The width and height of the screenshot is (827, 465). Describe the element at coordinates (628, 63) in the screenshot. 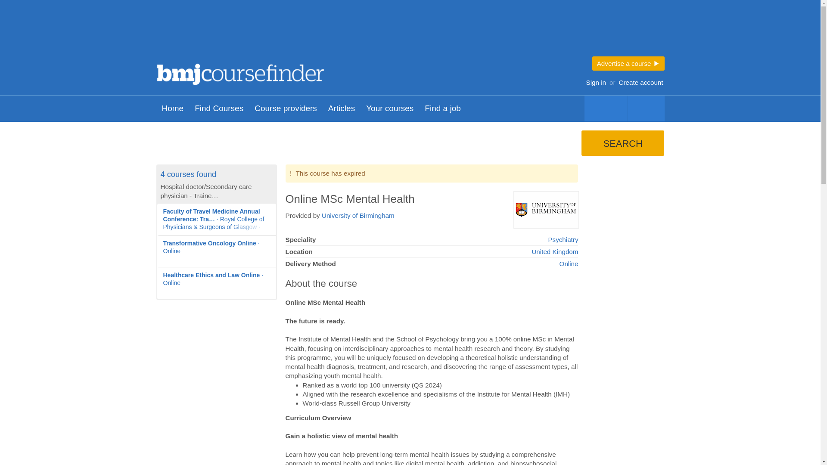

I see `Advertise a course` at that location.